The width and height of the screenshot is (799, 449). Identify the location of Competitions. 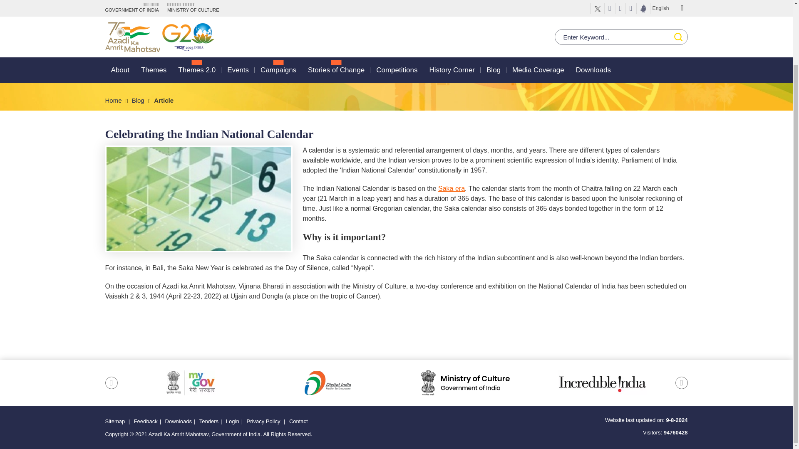
(397, 4).